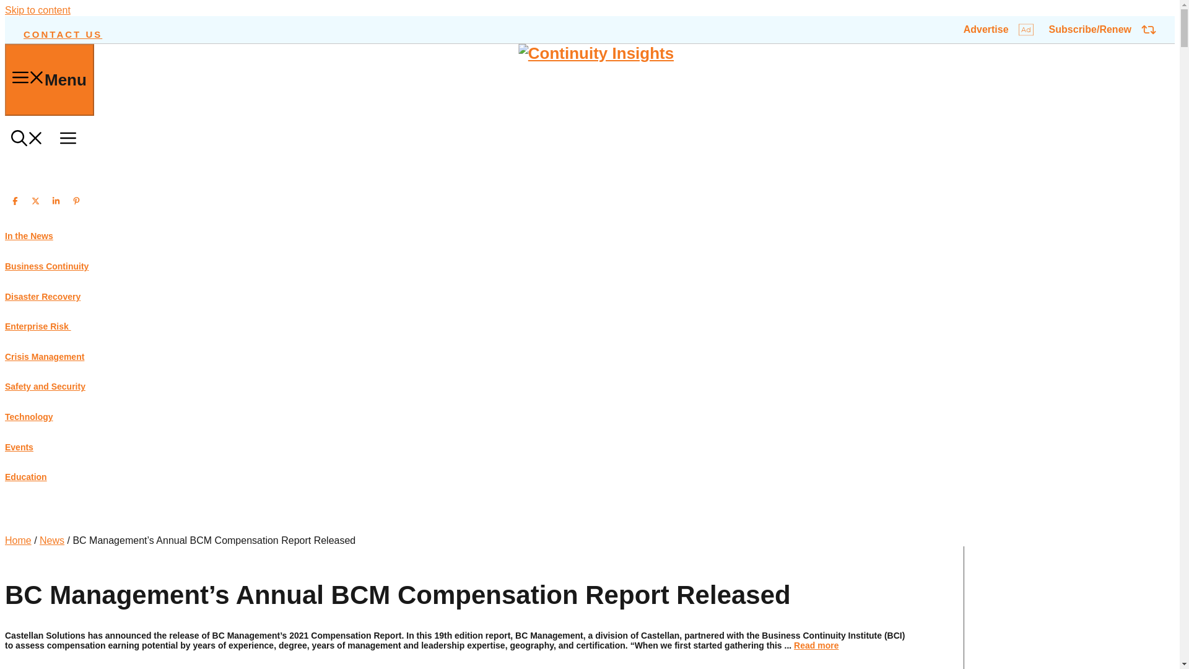 This screenshot has width=1189, height=669. Describe the element at coordinates (51, 540) in the screenshot. I see `News` at that location.